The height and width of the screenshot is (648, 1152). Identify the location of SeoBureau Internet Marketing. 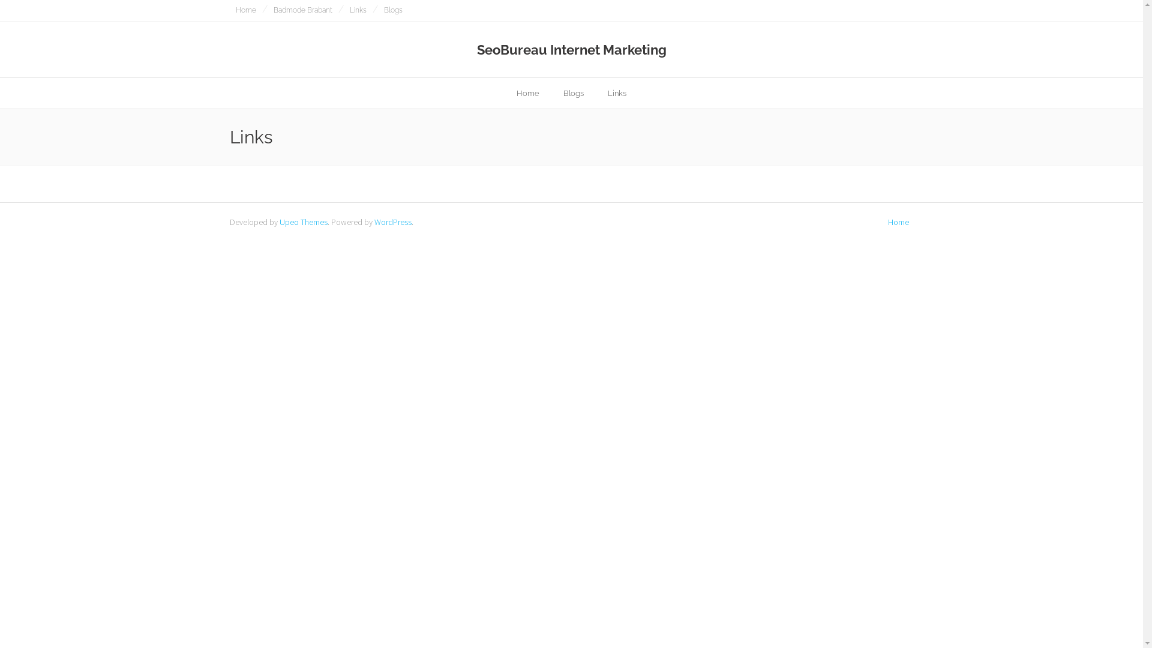
(571, 50).